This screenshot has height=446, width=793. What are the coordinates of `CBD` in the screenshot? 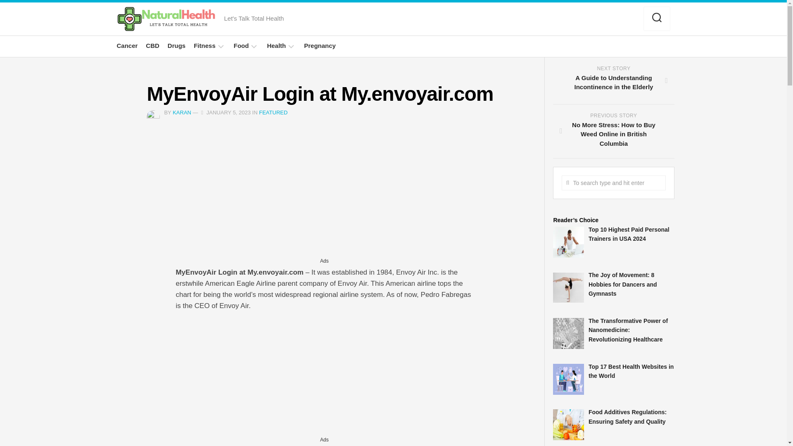 It's located at (152, 45).